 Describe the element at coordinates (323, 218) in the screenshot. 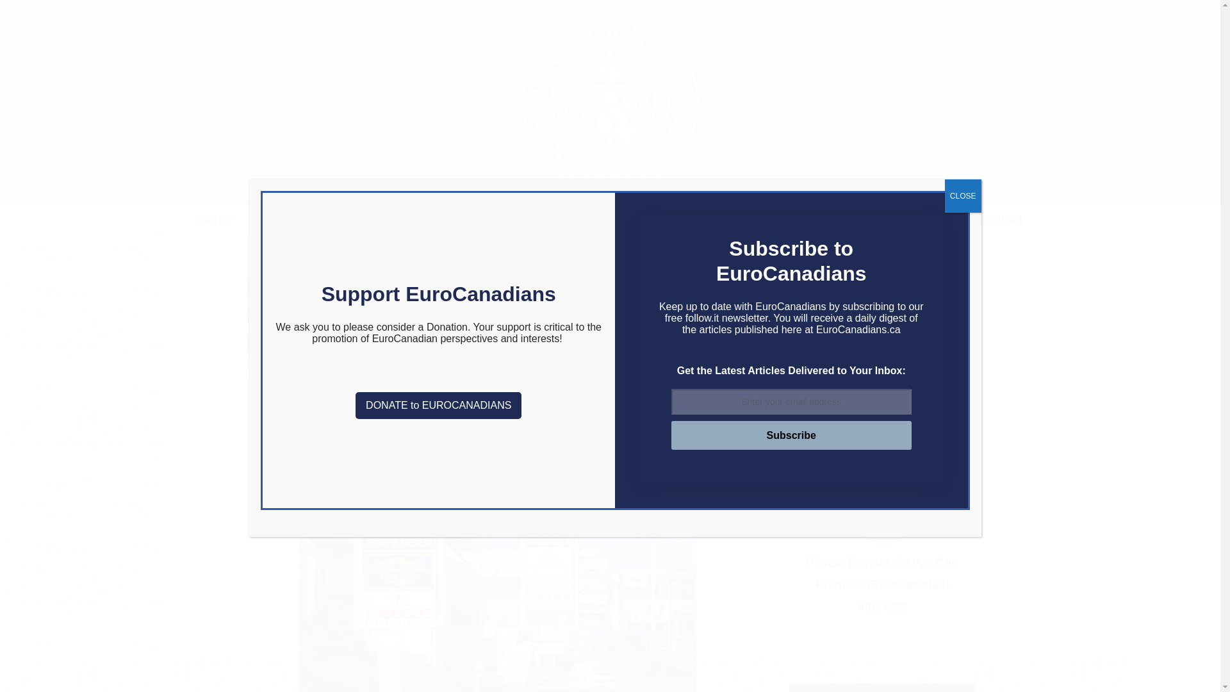

I see `Articles` at that location.